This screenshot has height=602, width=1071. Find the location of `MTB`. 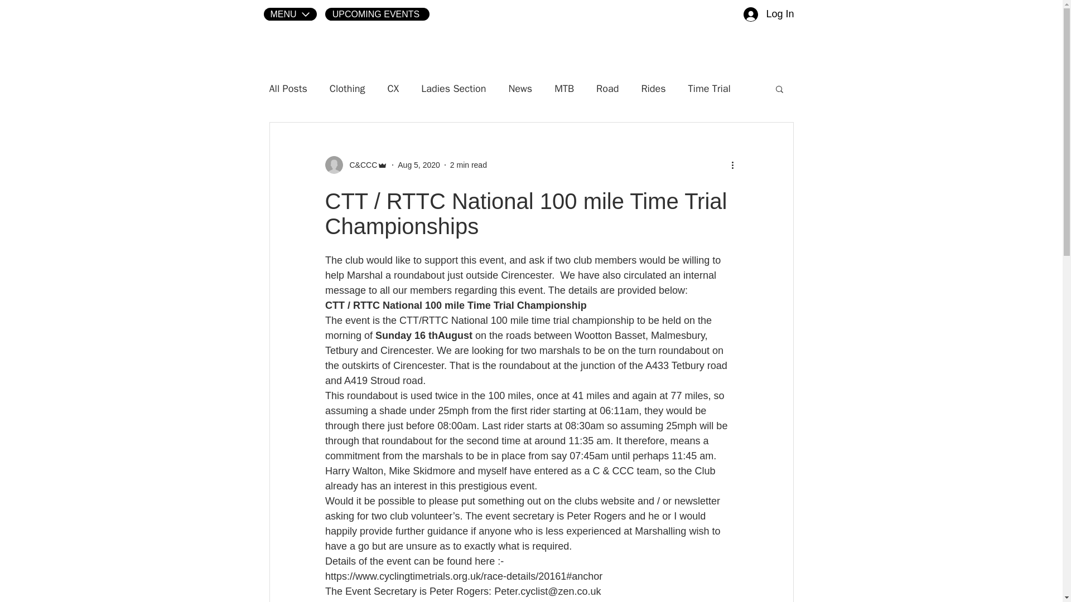

MTB is located at coordinates (565, 88).